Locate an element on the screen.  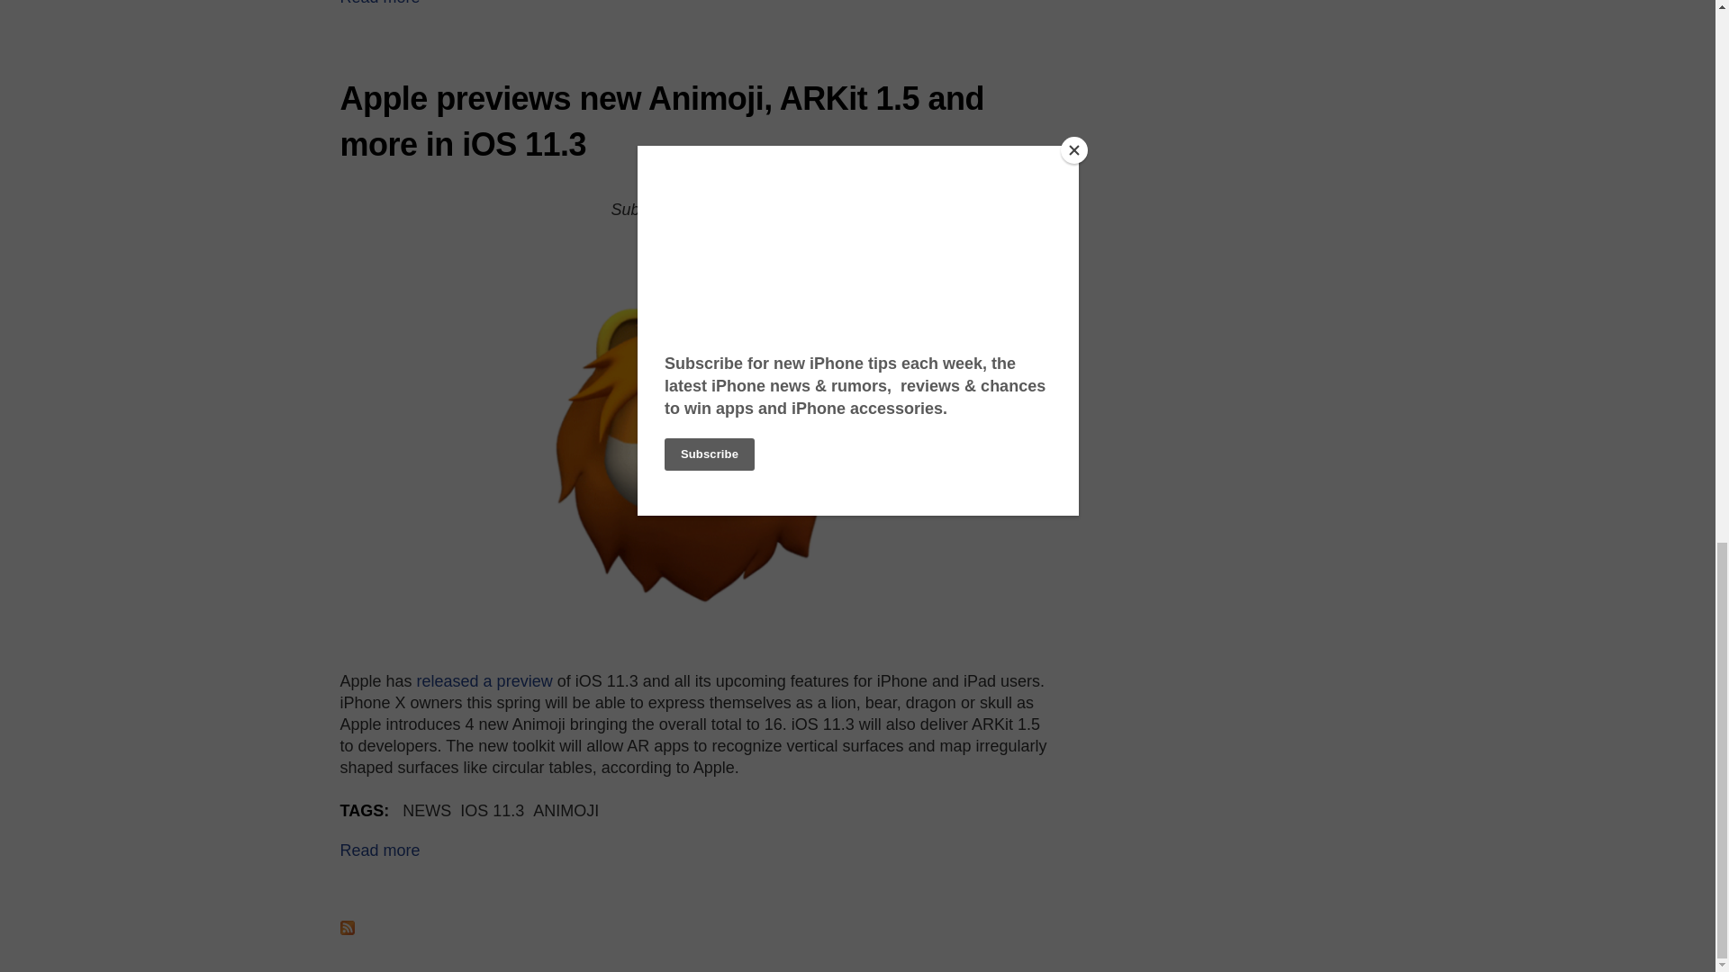
Apple previews new Animoji, ARKit 1.5 and more in iOS 11.3 is located at coordinates (662, 121).